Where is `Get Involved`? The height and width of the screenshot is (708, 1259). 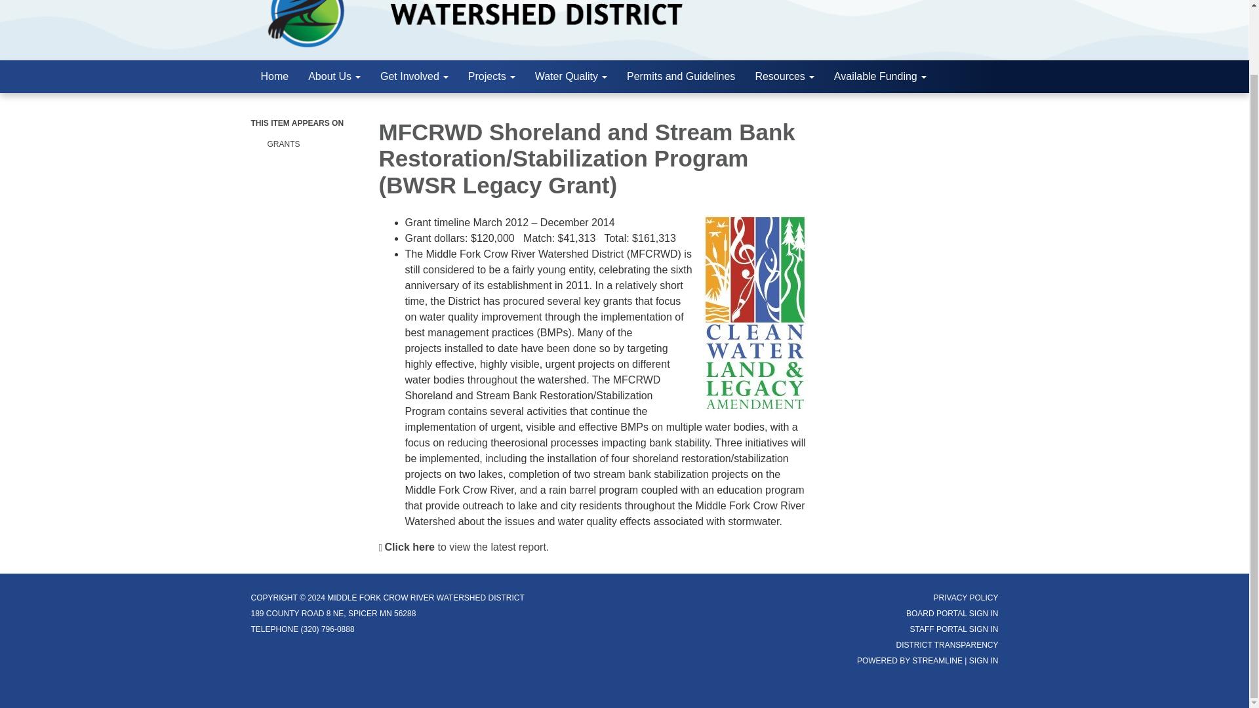 Get Involved is located at coordinates (414, 76).